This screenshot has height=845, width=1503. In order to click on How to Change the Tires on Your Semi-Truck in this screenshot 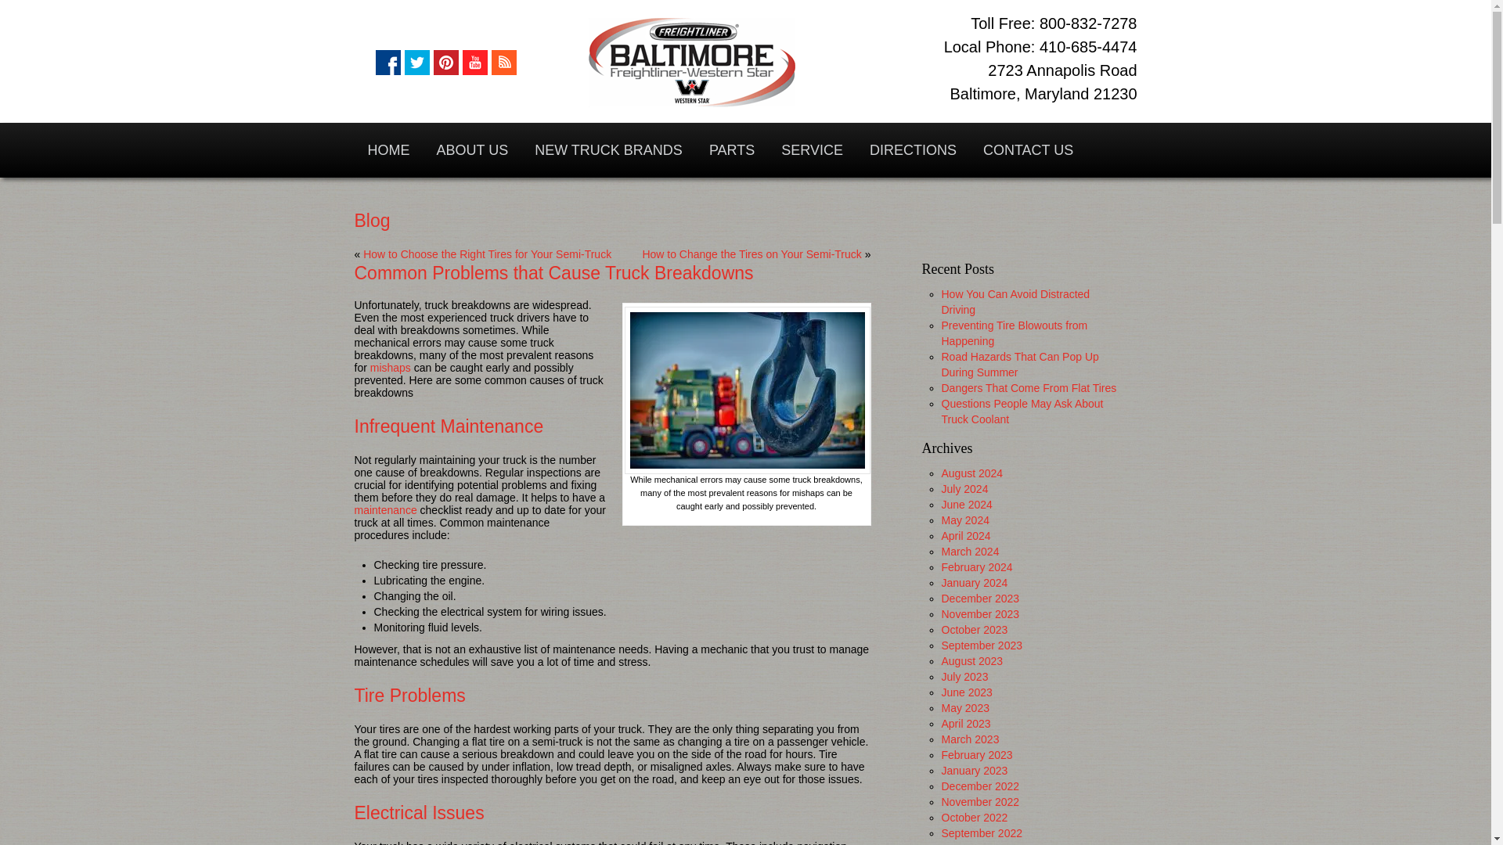, I will do `click(751, 253)`.